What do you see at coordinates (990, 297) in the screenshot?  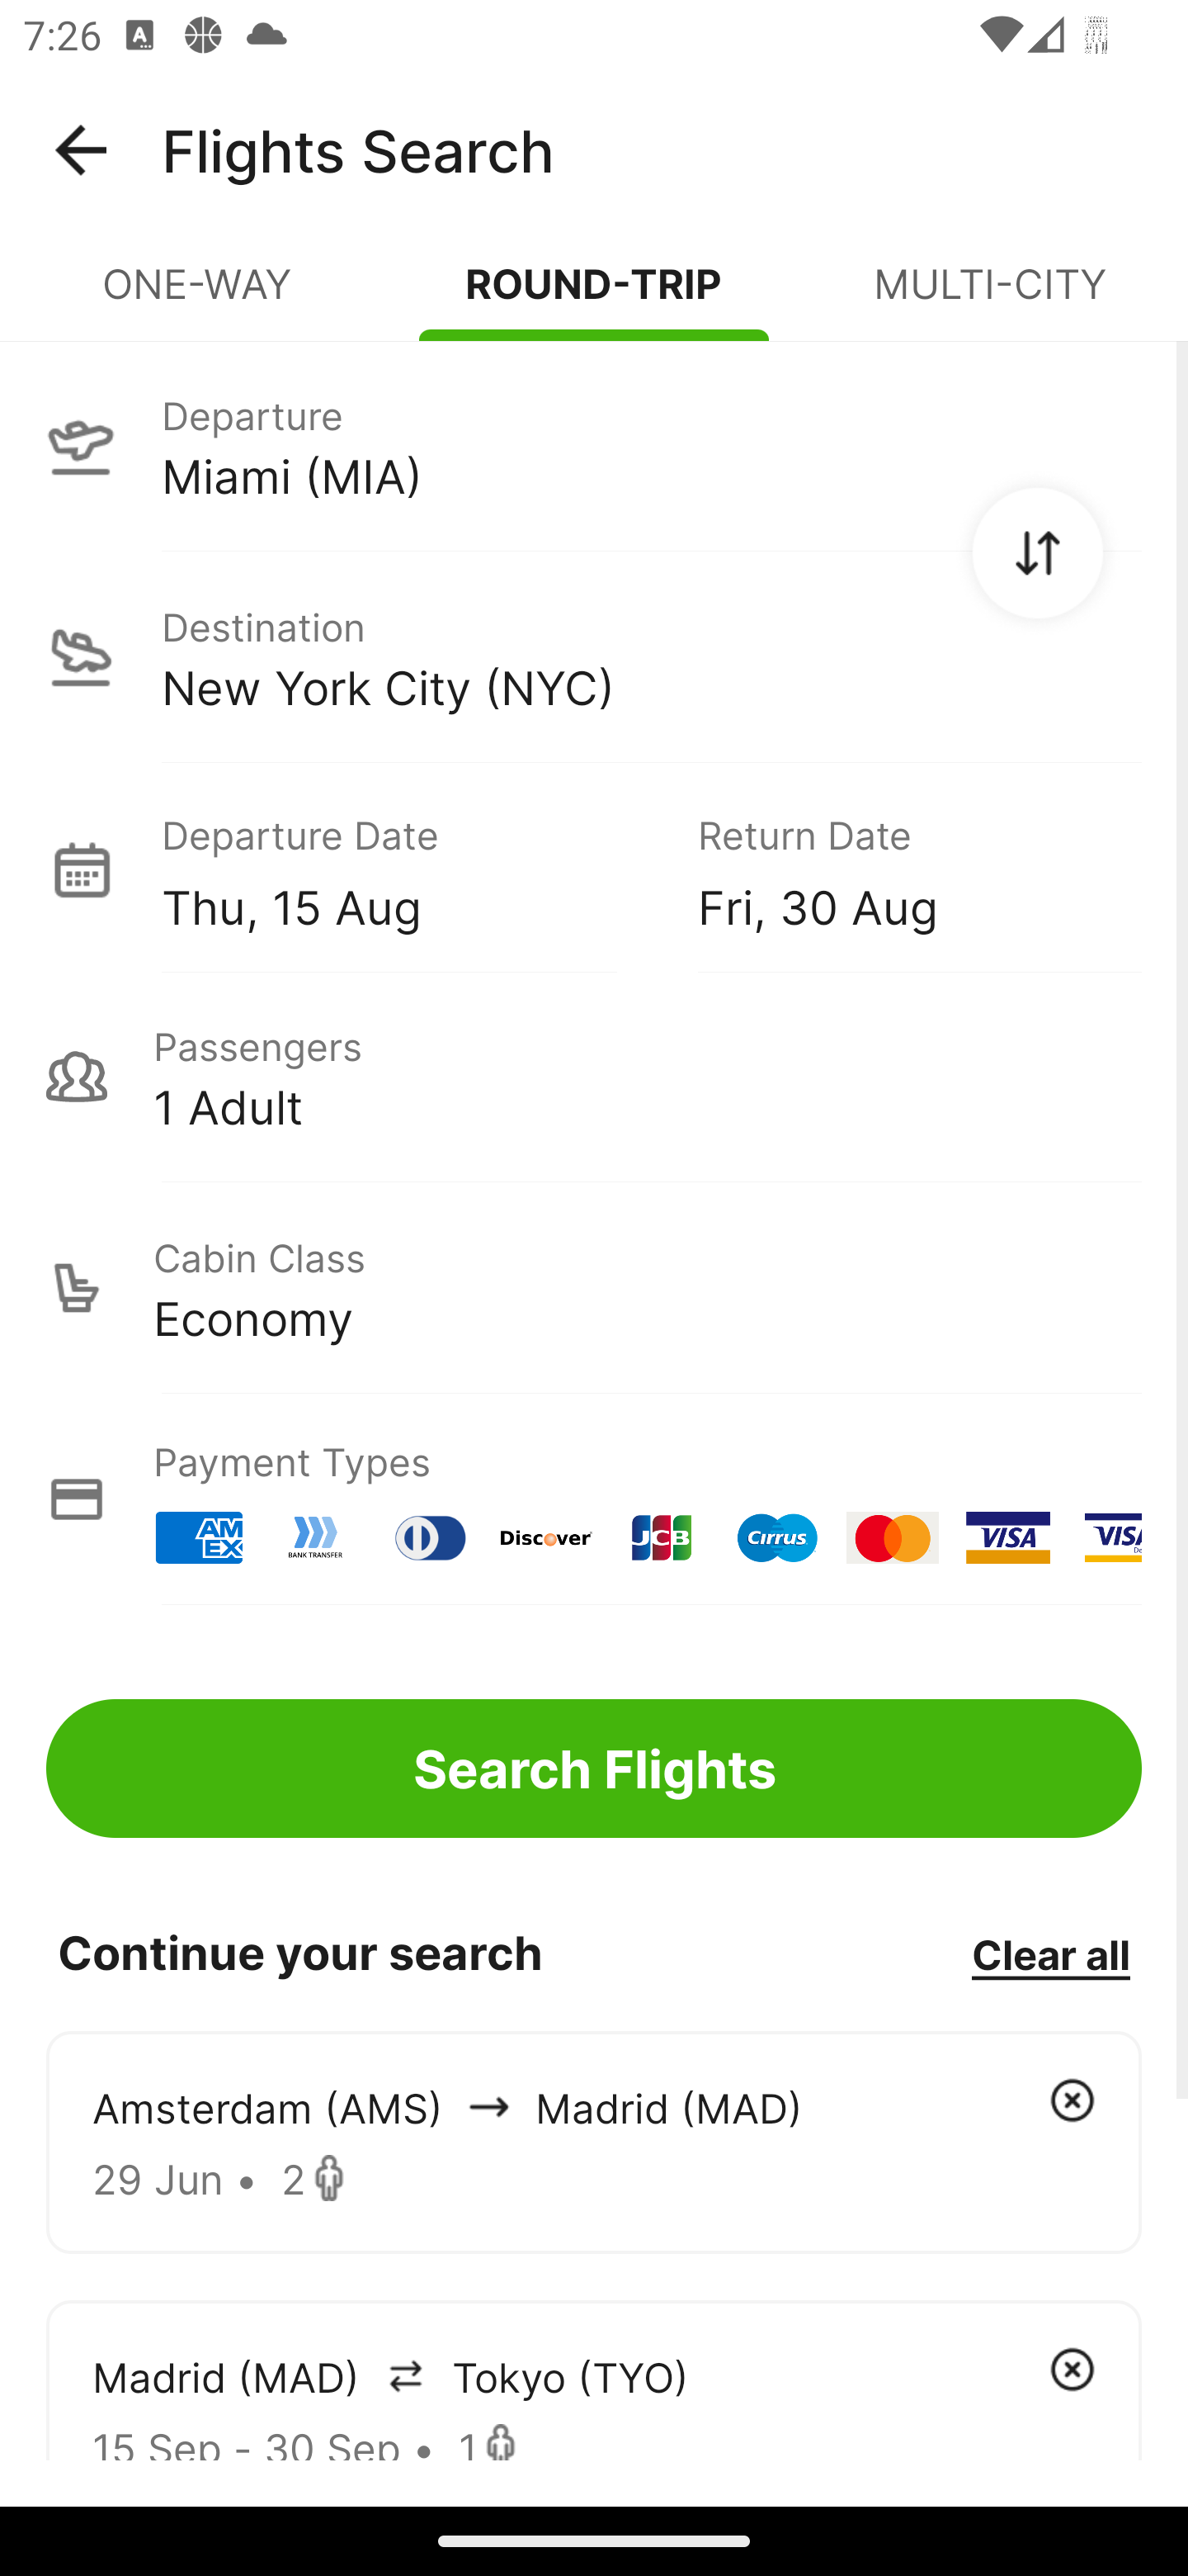 I see `MULTI-CITY` at bounding box center [990, 297].